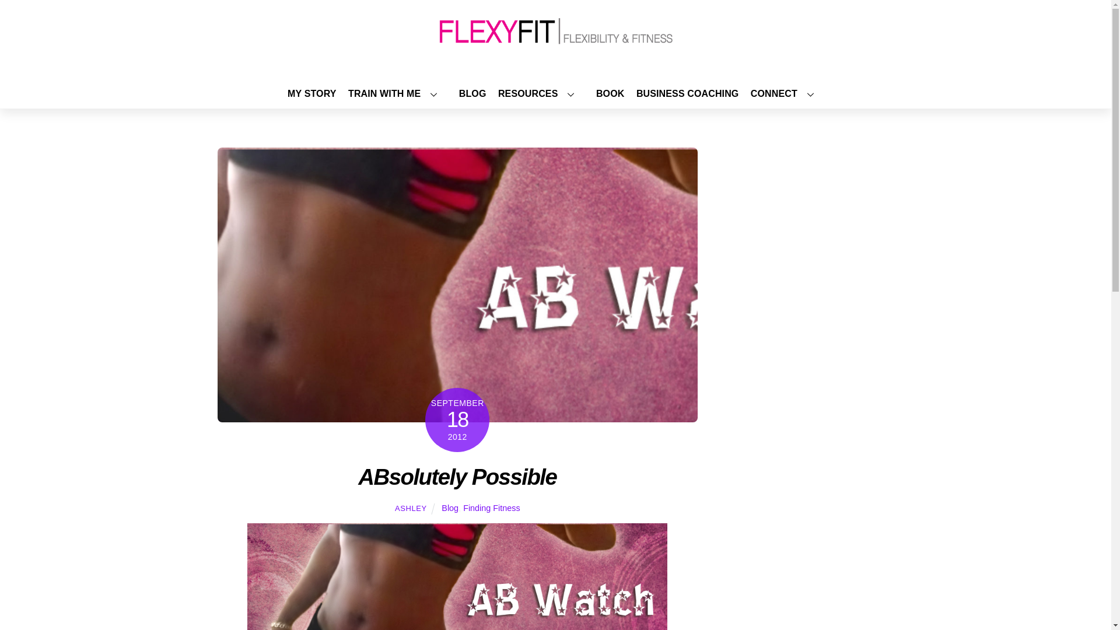 Image resolution: width=1120 pixels, height=630 pixels. Describe the element at coordinates (541, 93) in the screenshot. I see `RESOURCES` at that location.